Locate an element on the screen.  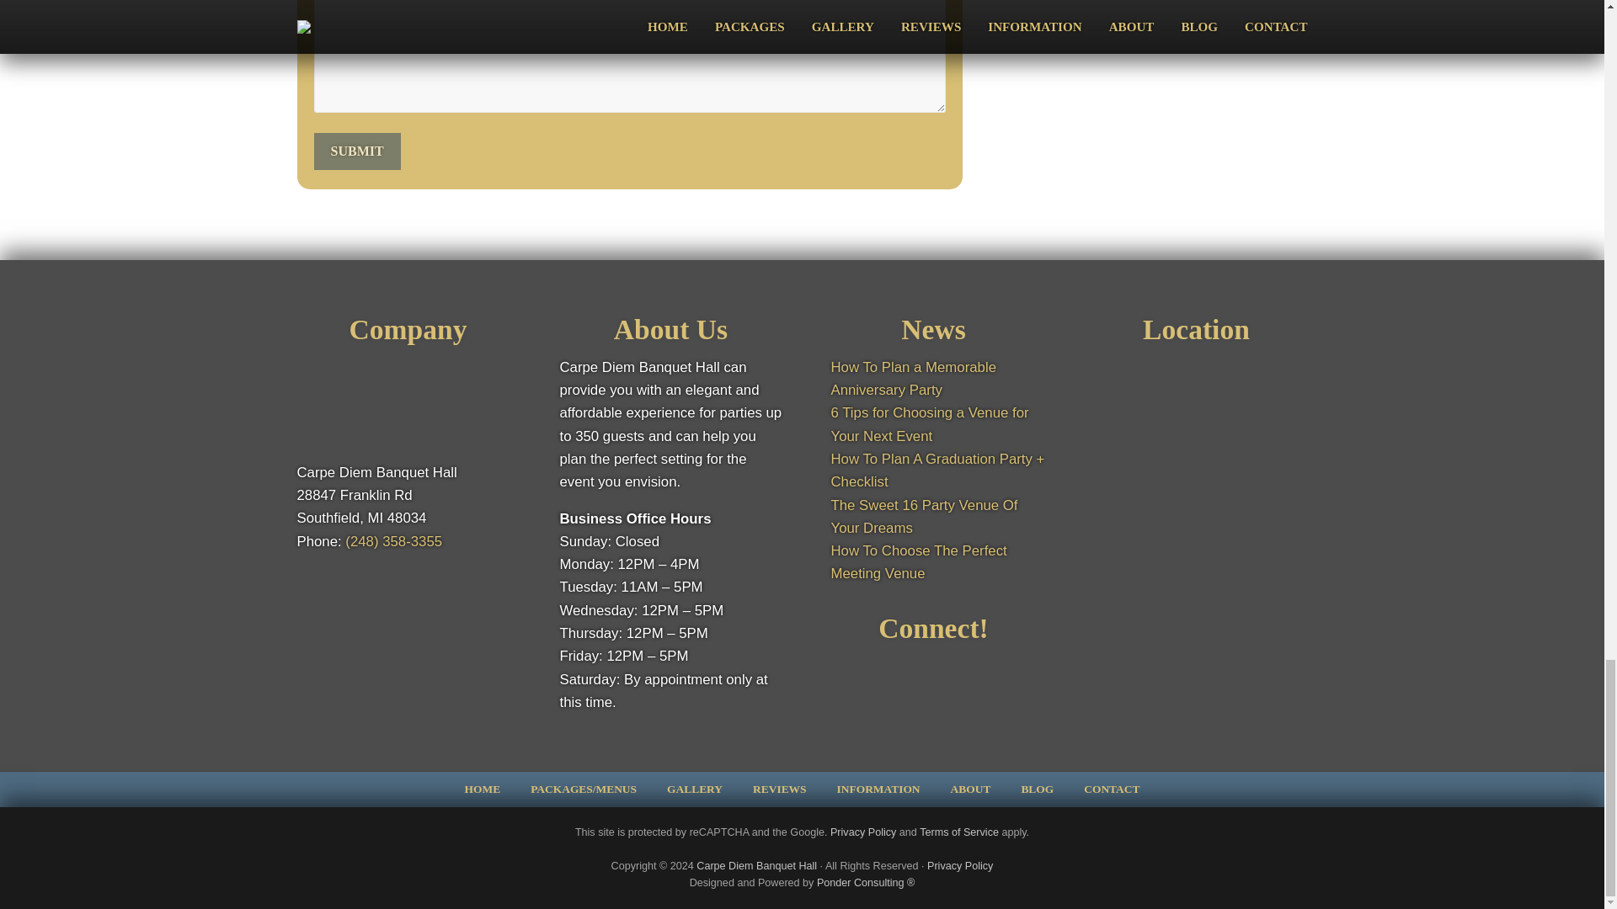
Submit is located at coordinates (356, 151).